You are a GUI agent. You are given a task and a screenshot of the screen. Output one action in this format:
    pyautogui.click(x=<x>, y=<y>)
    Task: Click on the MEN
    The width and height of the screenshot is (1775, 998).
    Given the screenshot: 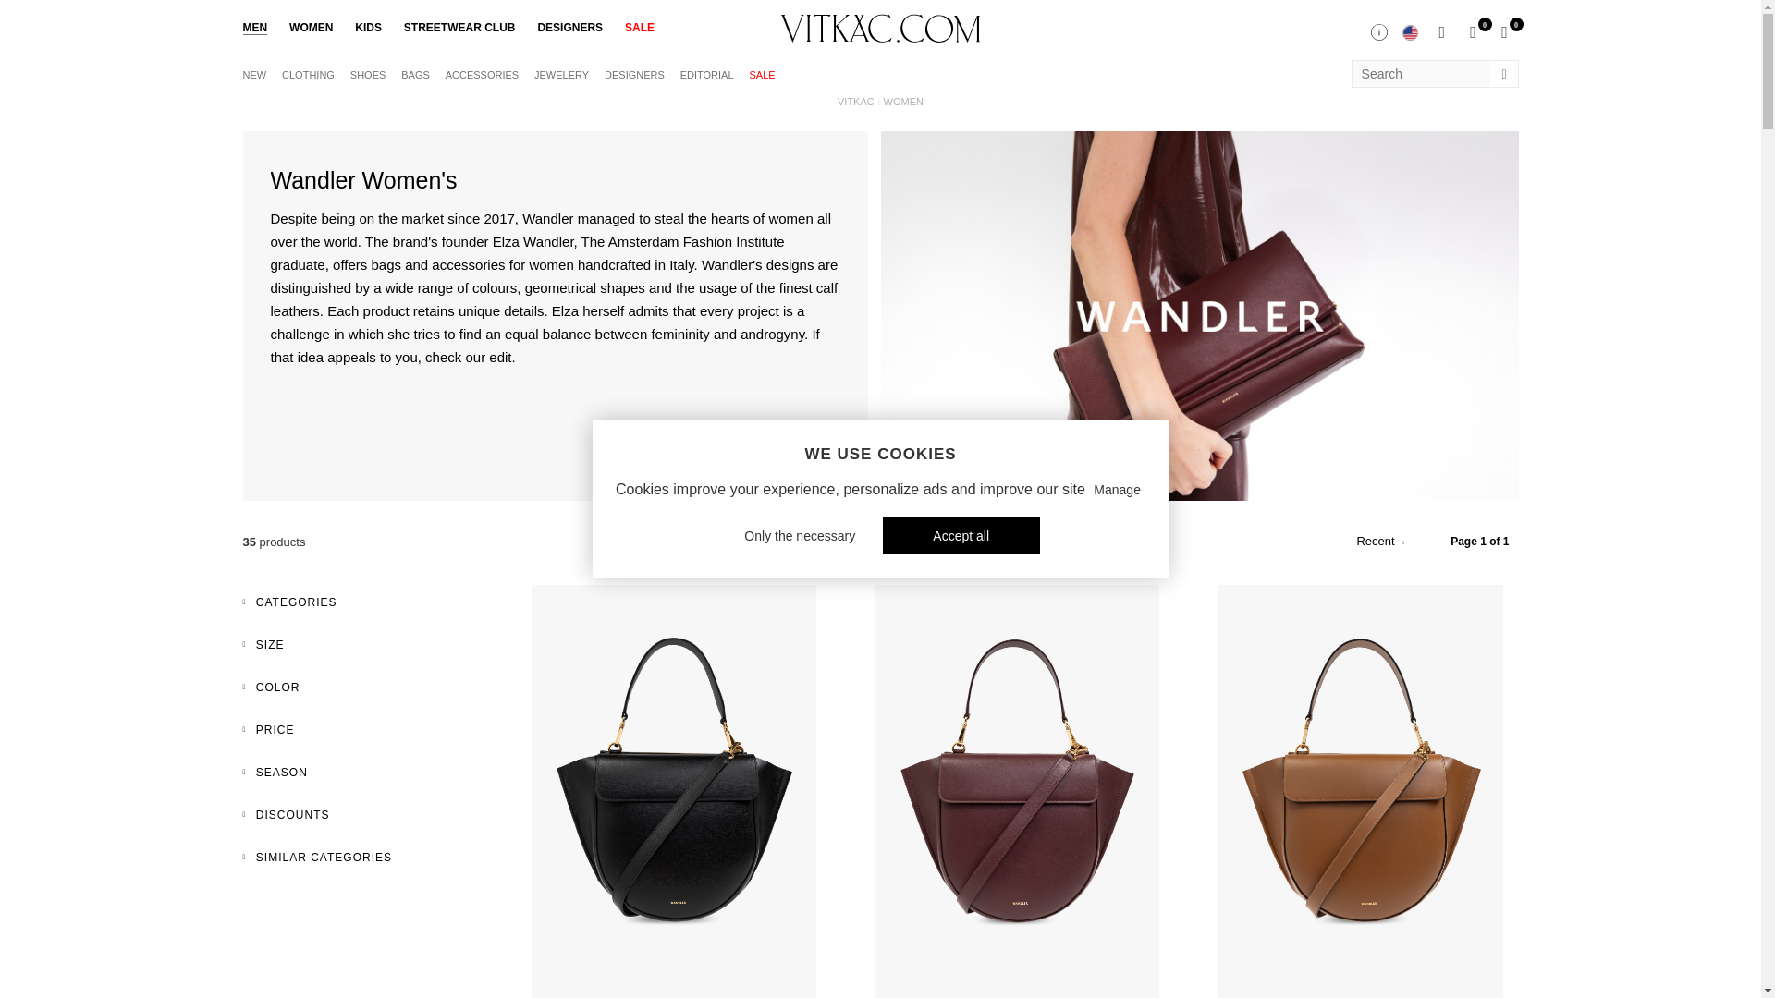 What is the action you would take?
    pyautogui.click(x=254, y=28)
    